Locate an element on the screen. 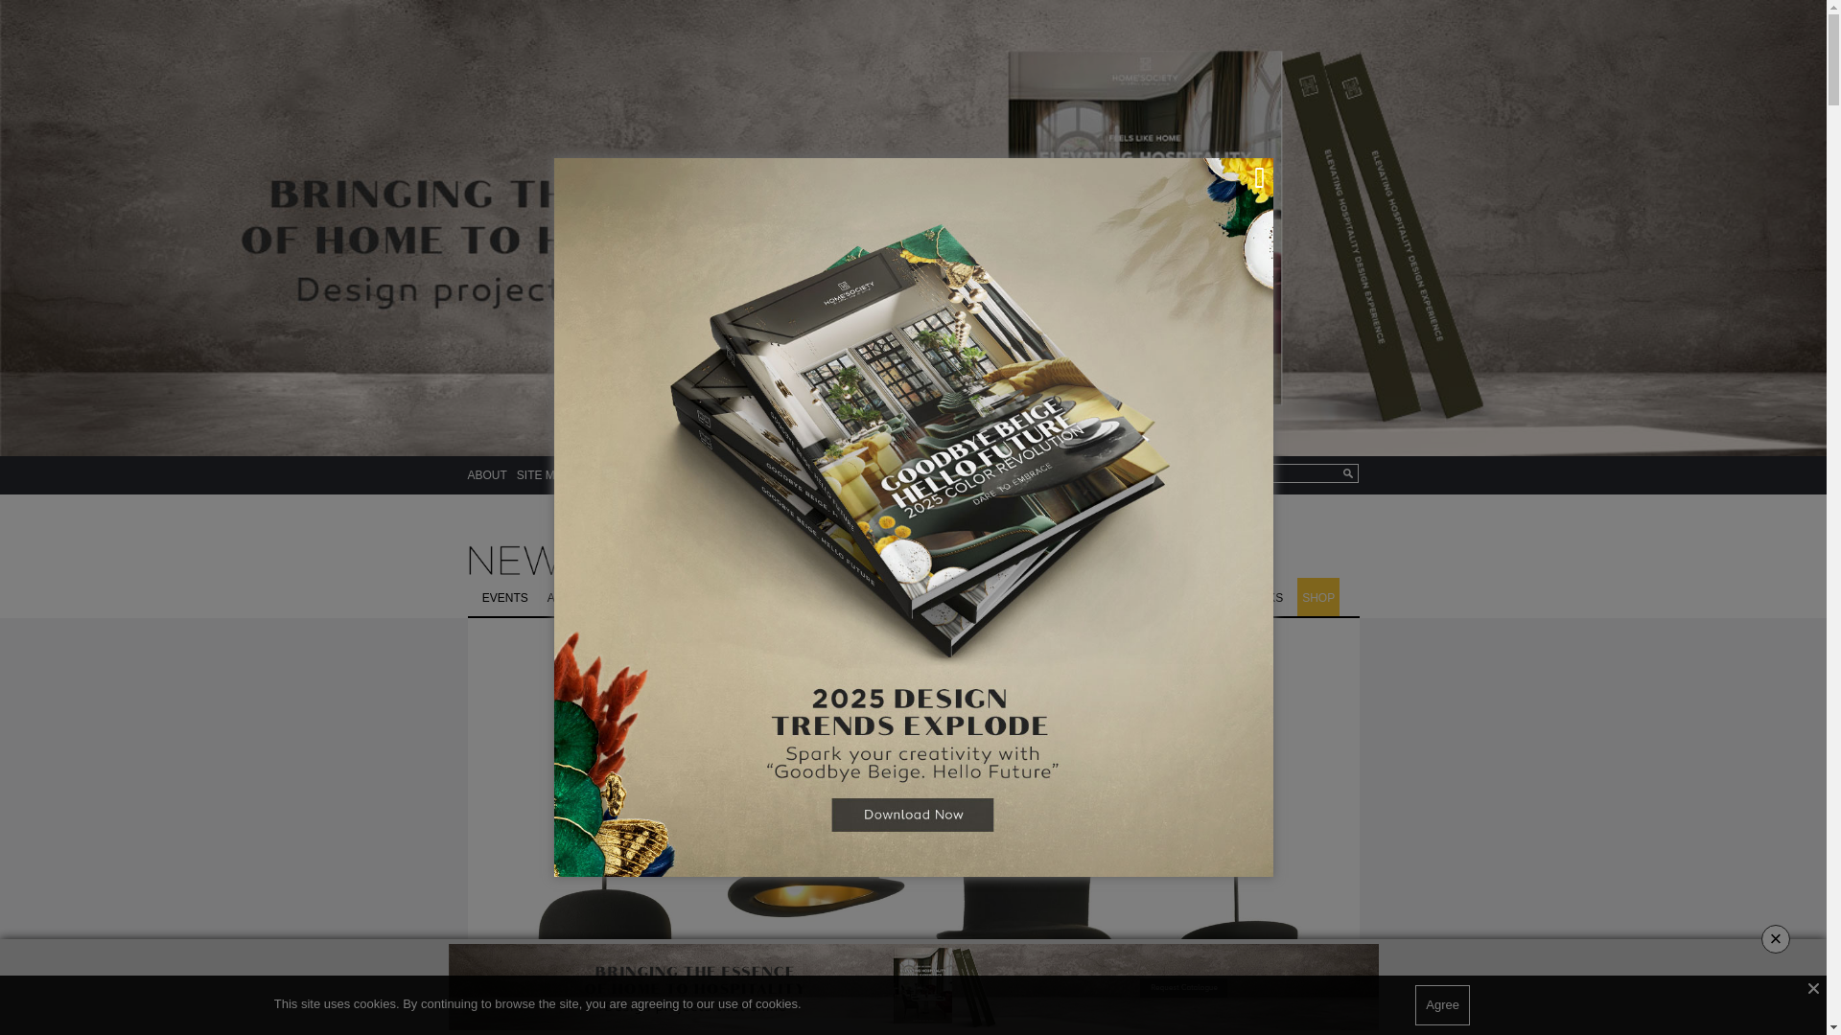  INTERIOR DESIGN is located at coordinates (708, 596).